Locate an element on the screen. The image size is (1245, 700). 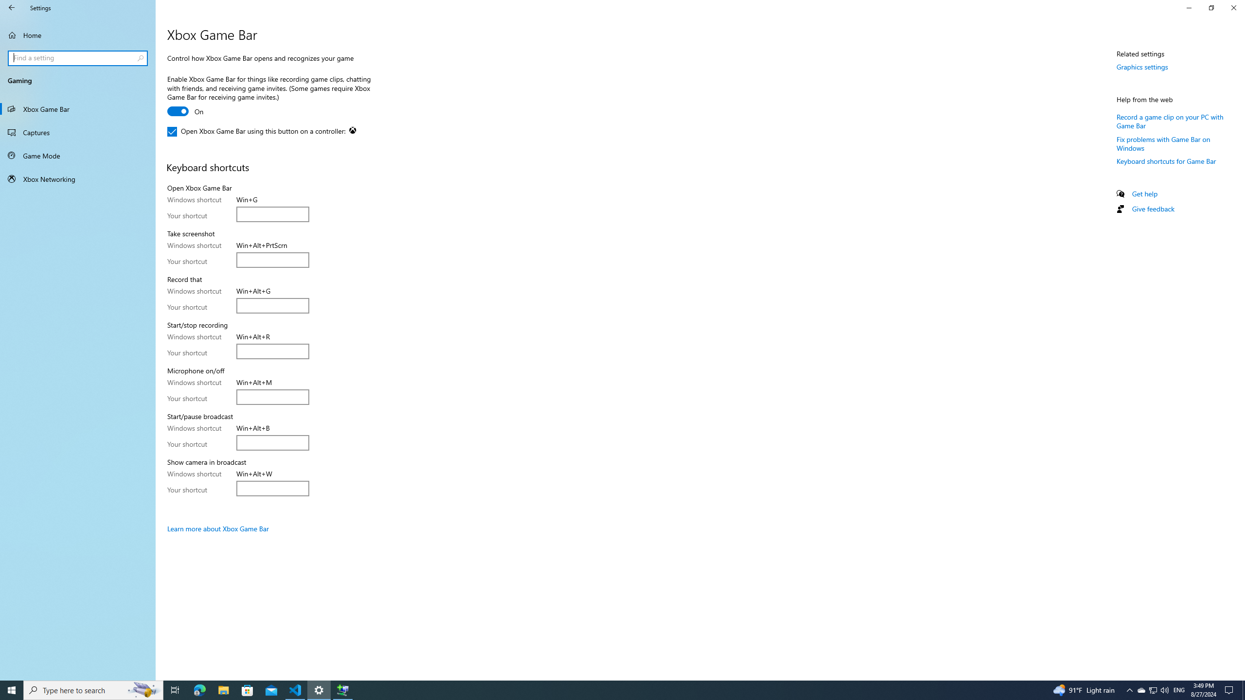
Xbox Networking is located at coordinates (78, 179).